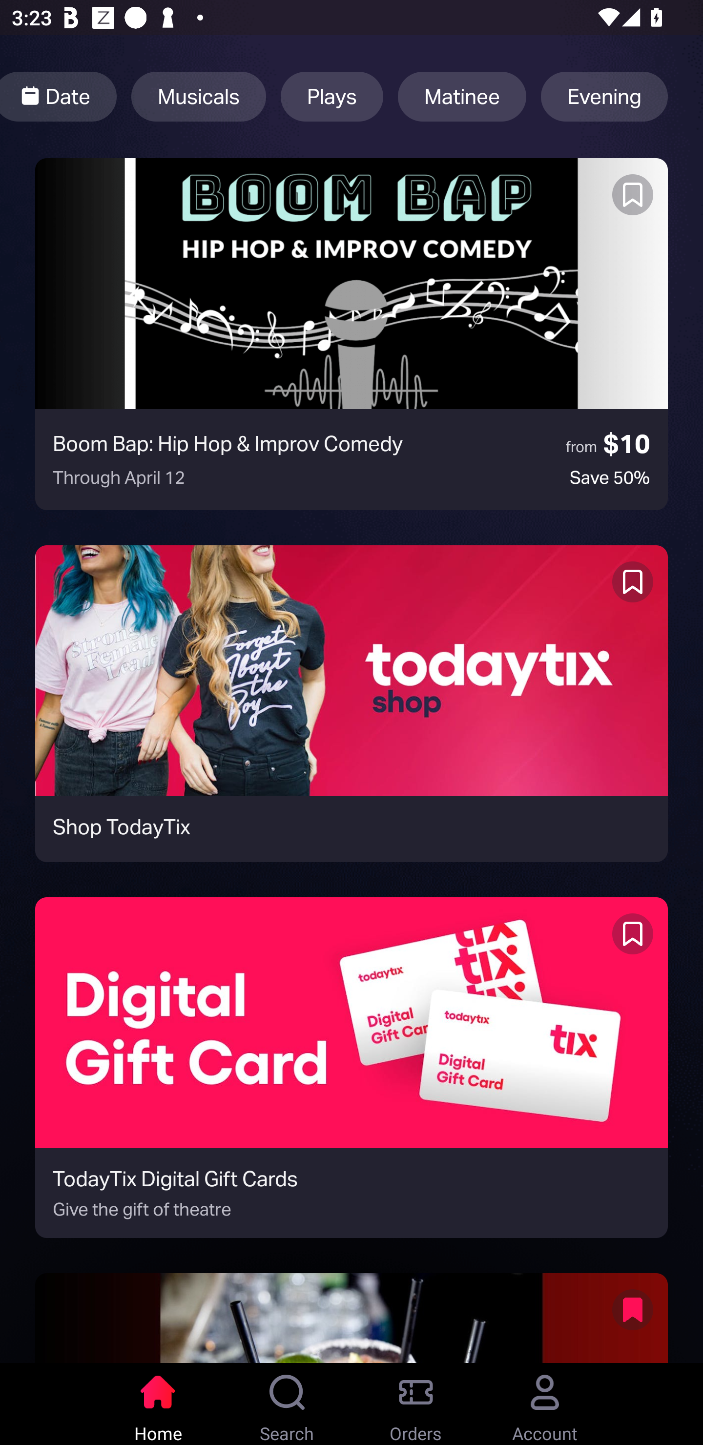 The height and width of the screenshot is (1445, 703). I want to click on Matinee, so click(462, 97).